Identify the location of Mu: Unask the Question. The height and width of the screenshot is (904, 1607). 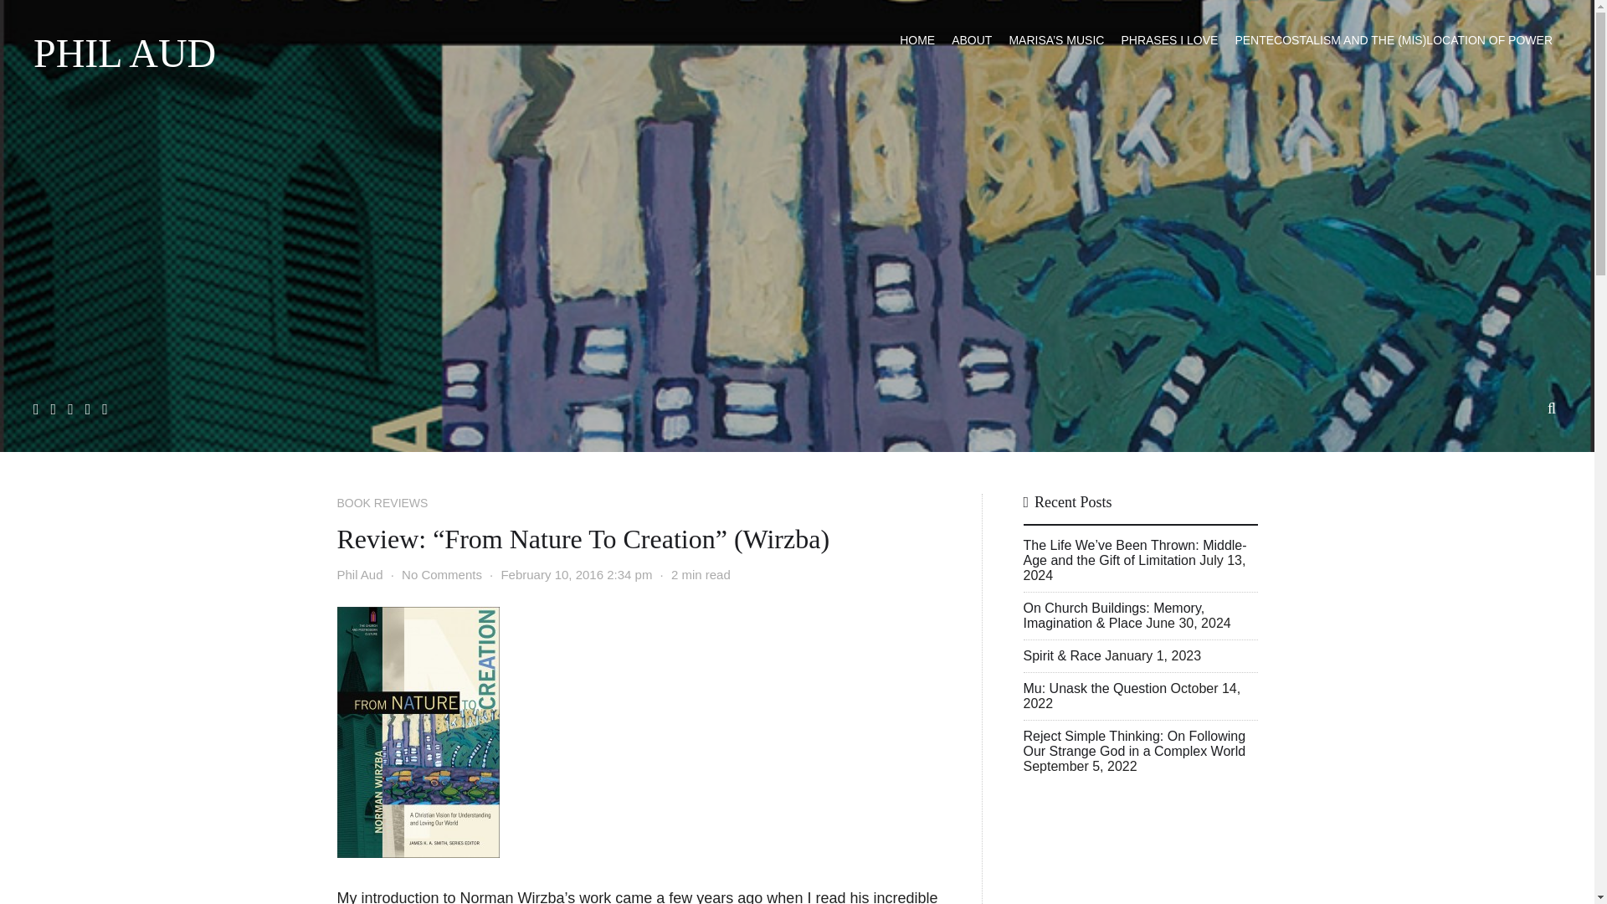
(1094, 688).